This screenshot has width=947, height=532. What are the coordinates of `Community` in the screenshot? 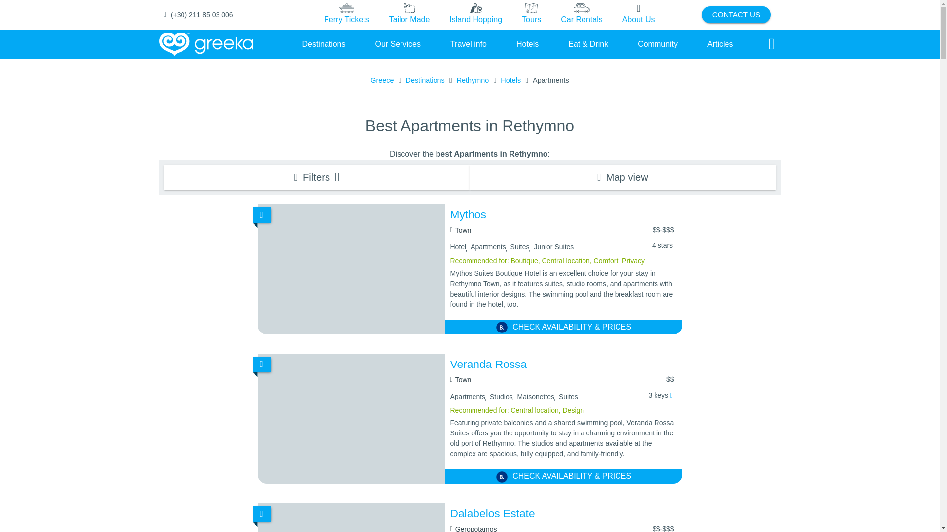 It's located at (657, 44).